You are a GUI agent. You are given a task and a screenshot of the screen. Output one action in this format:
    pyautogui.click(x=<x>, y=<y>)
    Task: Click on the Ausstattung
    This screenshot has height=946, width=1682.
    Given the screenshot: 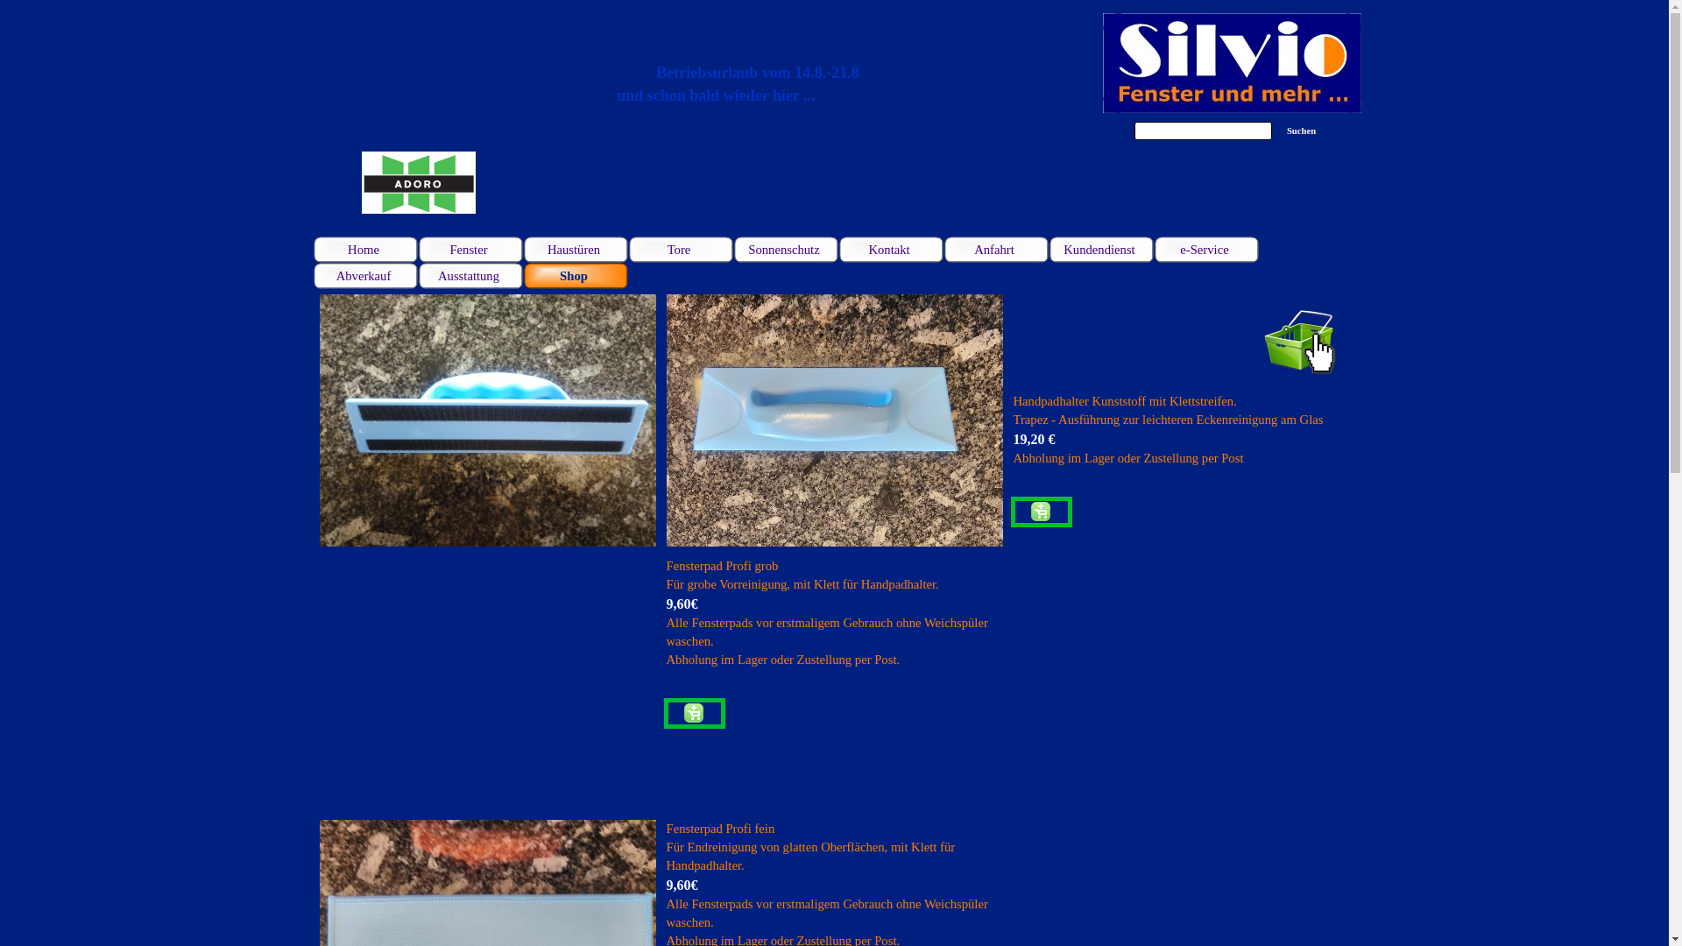 What is the action you would take?
    pyautogui.click(x=471, y=276)
    